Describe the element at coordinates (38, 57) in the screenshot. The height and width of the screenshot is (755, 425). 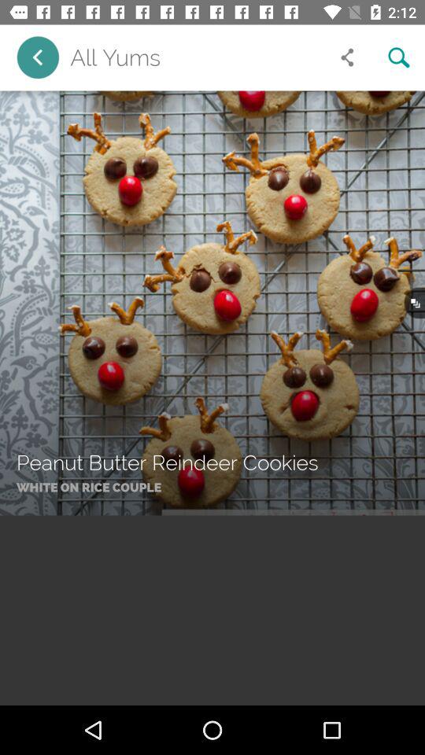
I see `tap the item next to all yums item` at that location.